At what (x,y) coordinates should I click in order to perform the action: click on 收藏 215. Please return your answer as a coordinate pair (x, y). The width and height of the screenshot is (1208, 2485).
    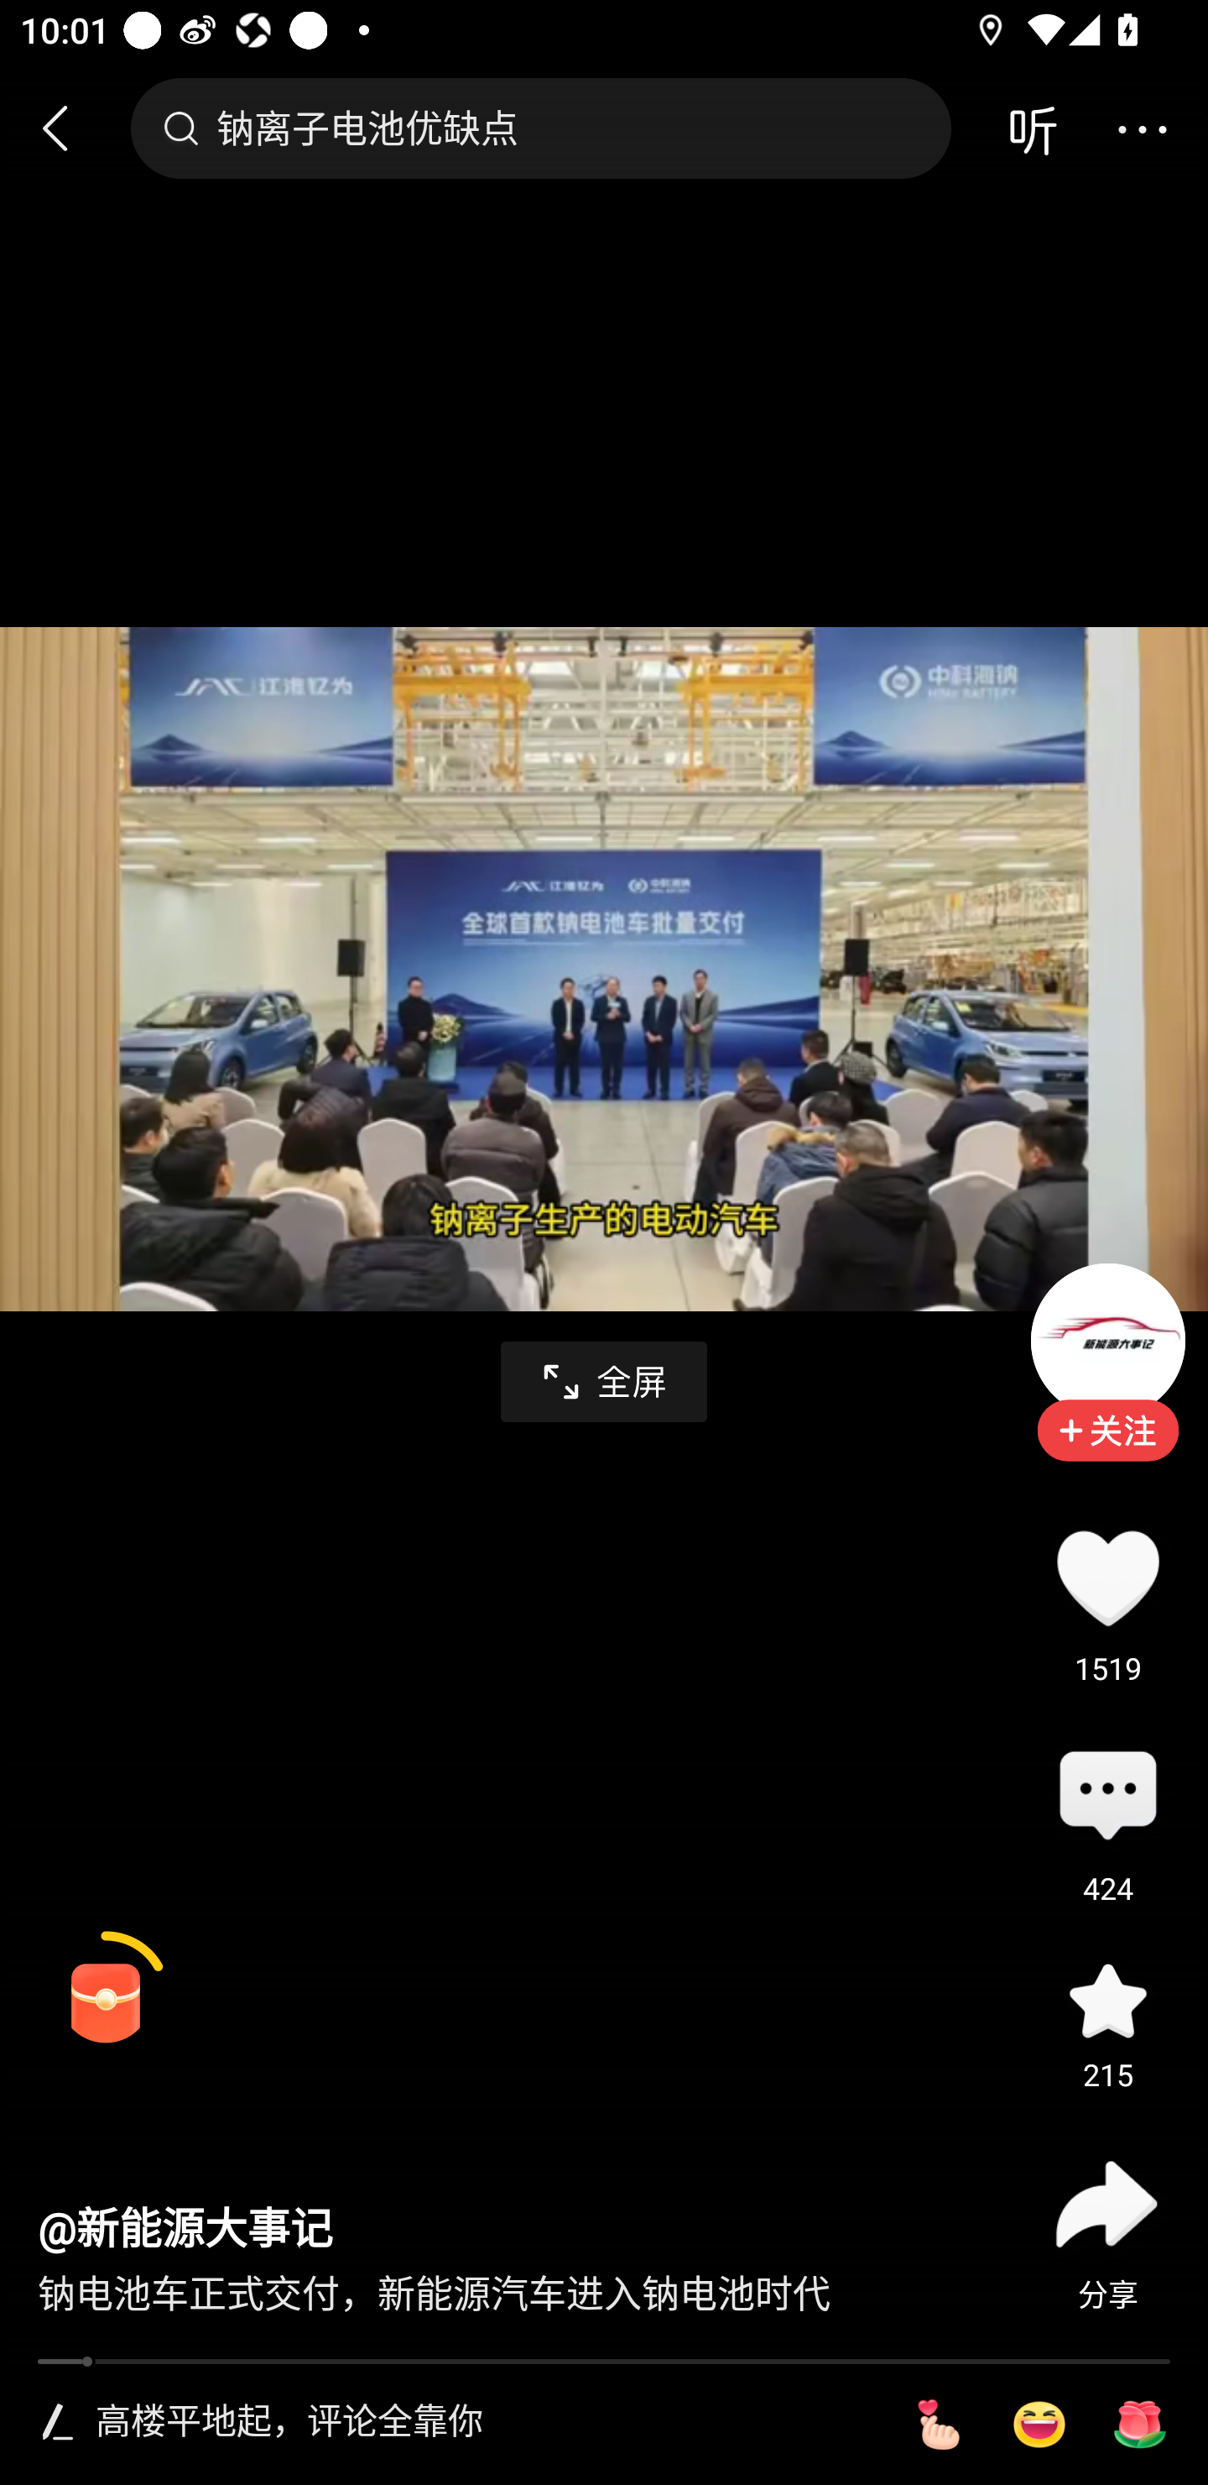
    Looking at the image, I should click on (1107, 2001).